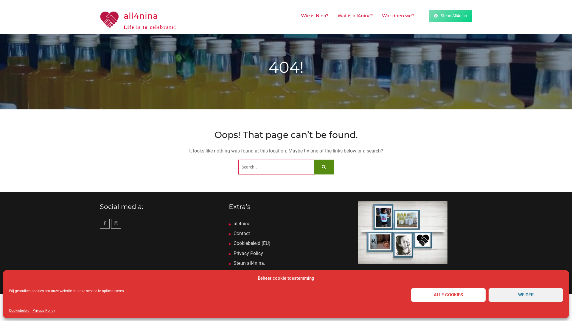 Image resolution: width=572 pixels, height=321 pixels. I want to click on all4nina, so click(141, 16).